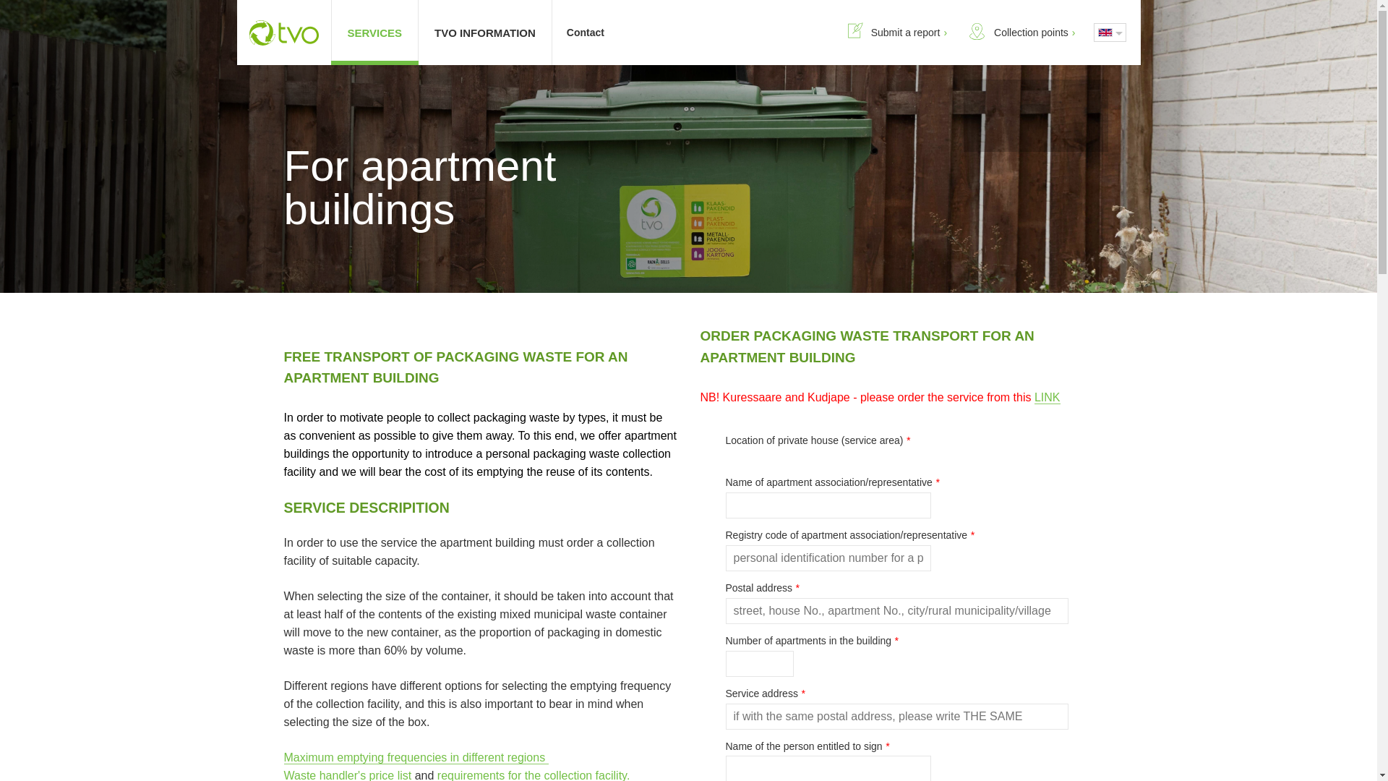 This screenshot has height=781, width=1388. What do you see at coordinates (415, 758) in the screenshot?
I see `Maximum emptying frequencies in different regions ` at bounding box center [415, 758].